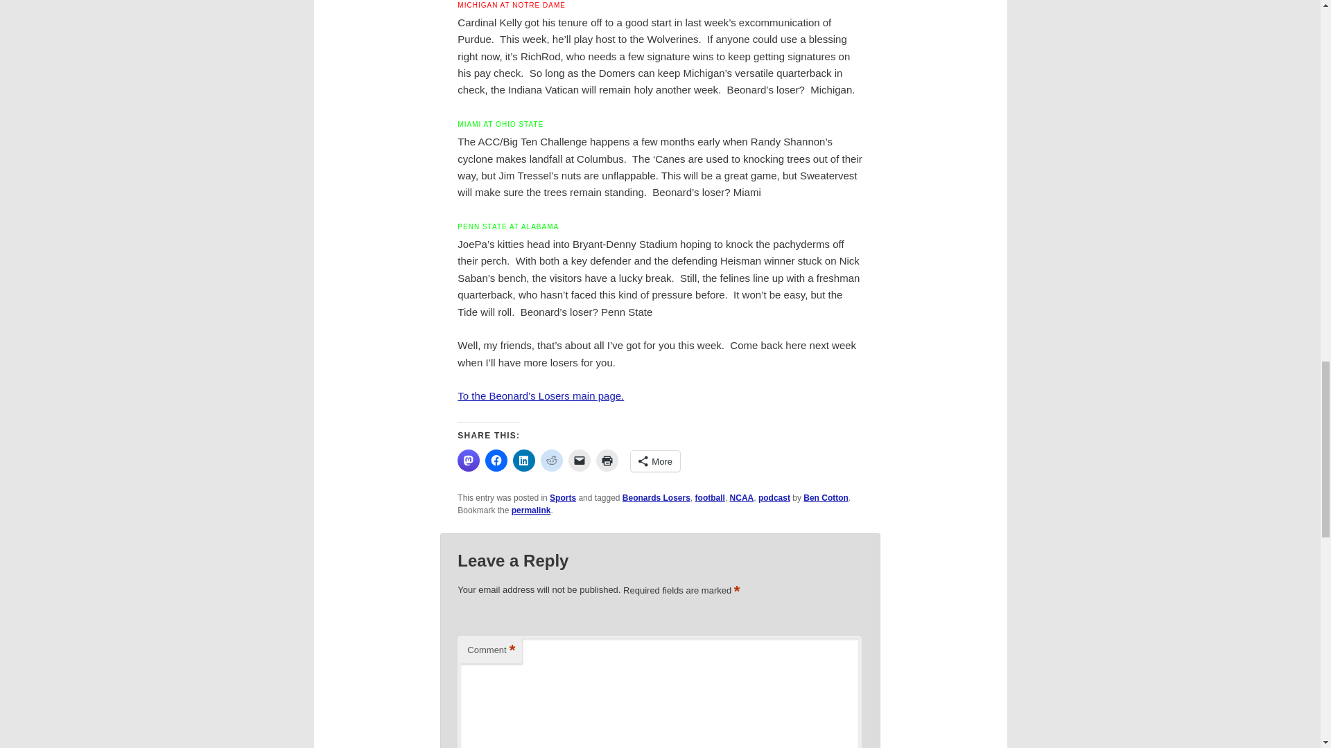 This screenshot has height=748, width=1331. What do you see at coordinates (580, 461) in the screenshot?
I see `Click to email a link to a friend` at bounding box center [580, 461].